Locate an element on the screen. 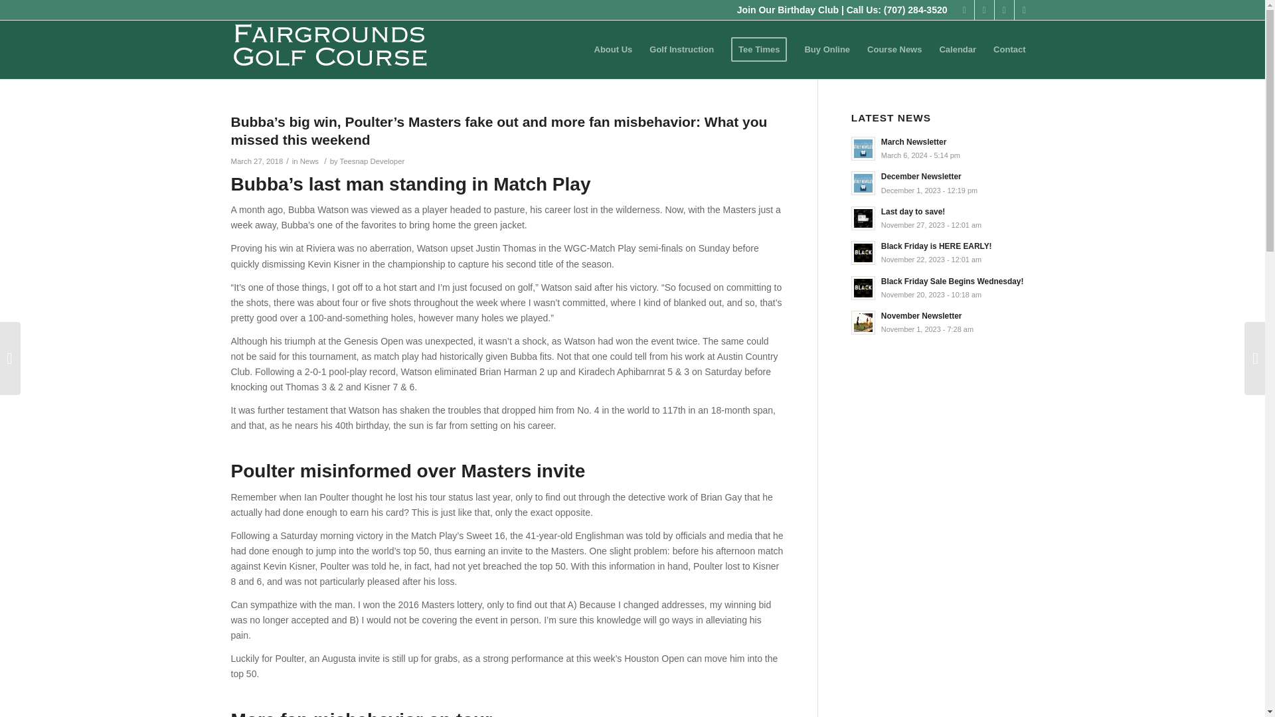 Image resolution: width=1275 pixels, height=717 pixels. Posts by Teesnap Developer is located at coordinates (309, 161).